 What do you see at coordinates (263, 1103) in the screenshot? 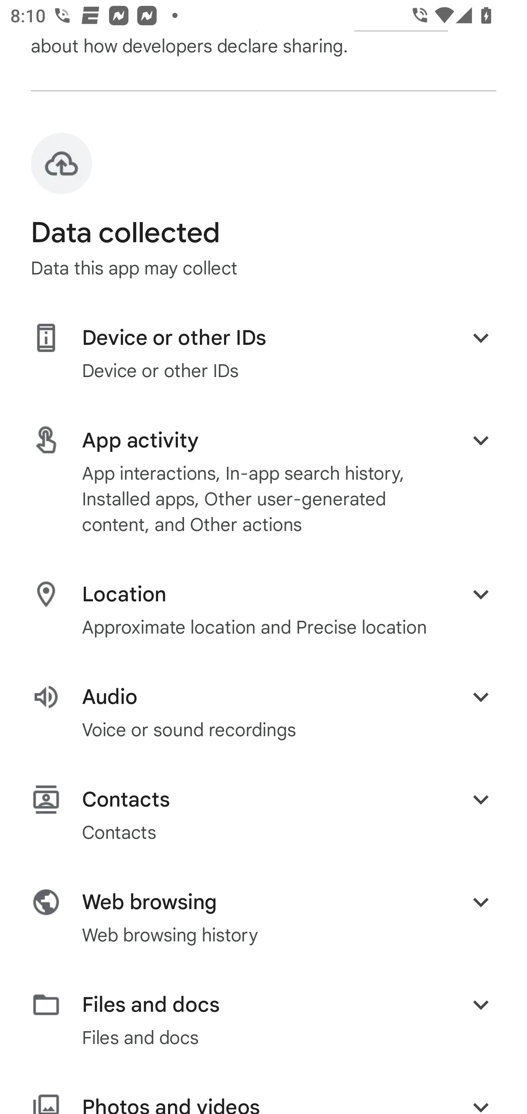
I see `heading Photos and videos Expand button` at bounding box center [263, 1103].